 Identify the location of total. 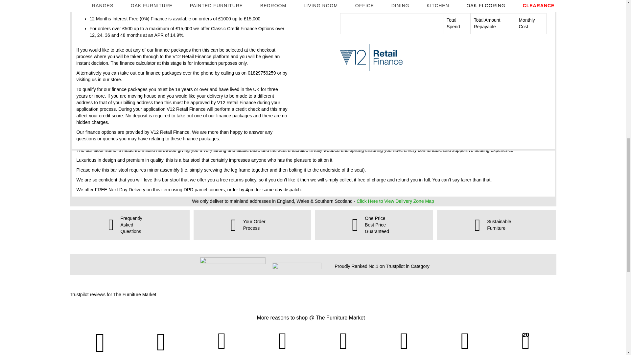
(417, 4).